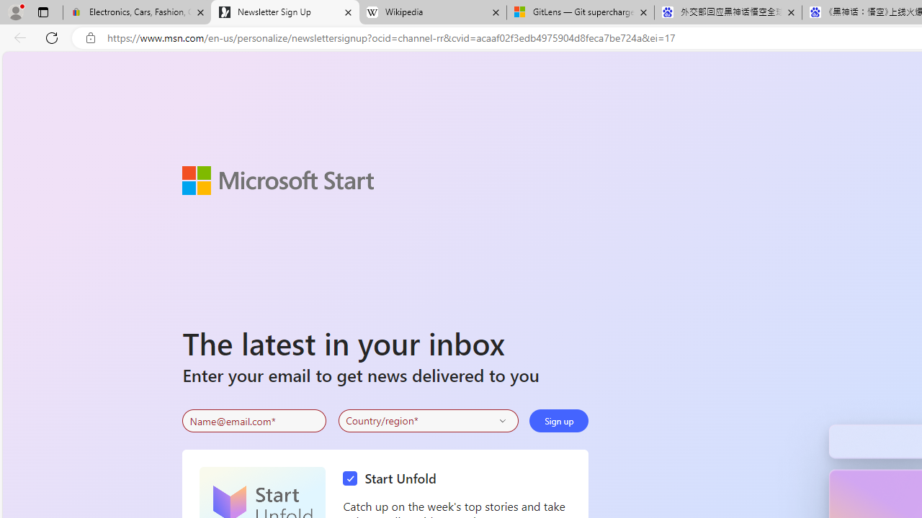  What do you see at coordinates (559, 420) in the screenshot?
I see `Sign up` at bounding box center [559, 420].